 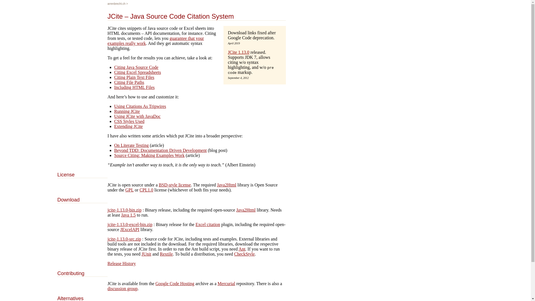 What do you see at coordinates (226, 284) in the screenshot?
I see `Mercurial` at bounding box center [226, 284].